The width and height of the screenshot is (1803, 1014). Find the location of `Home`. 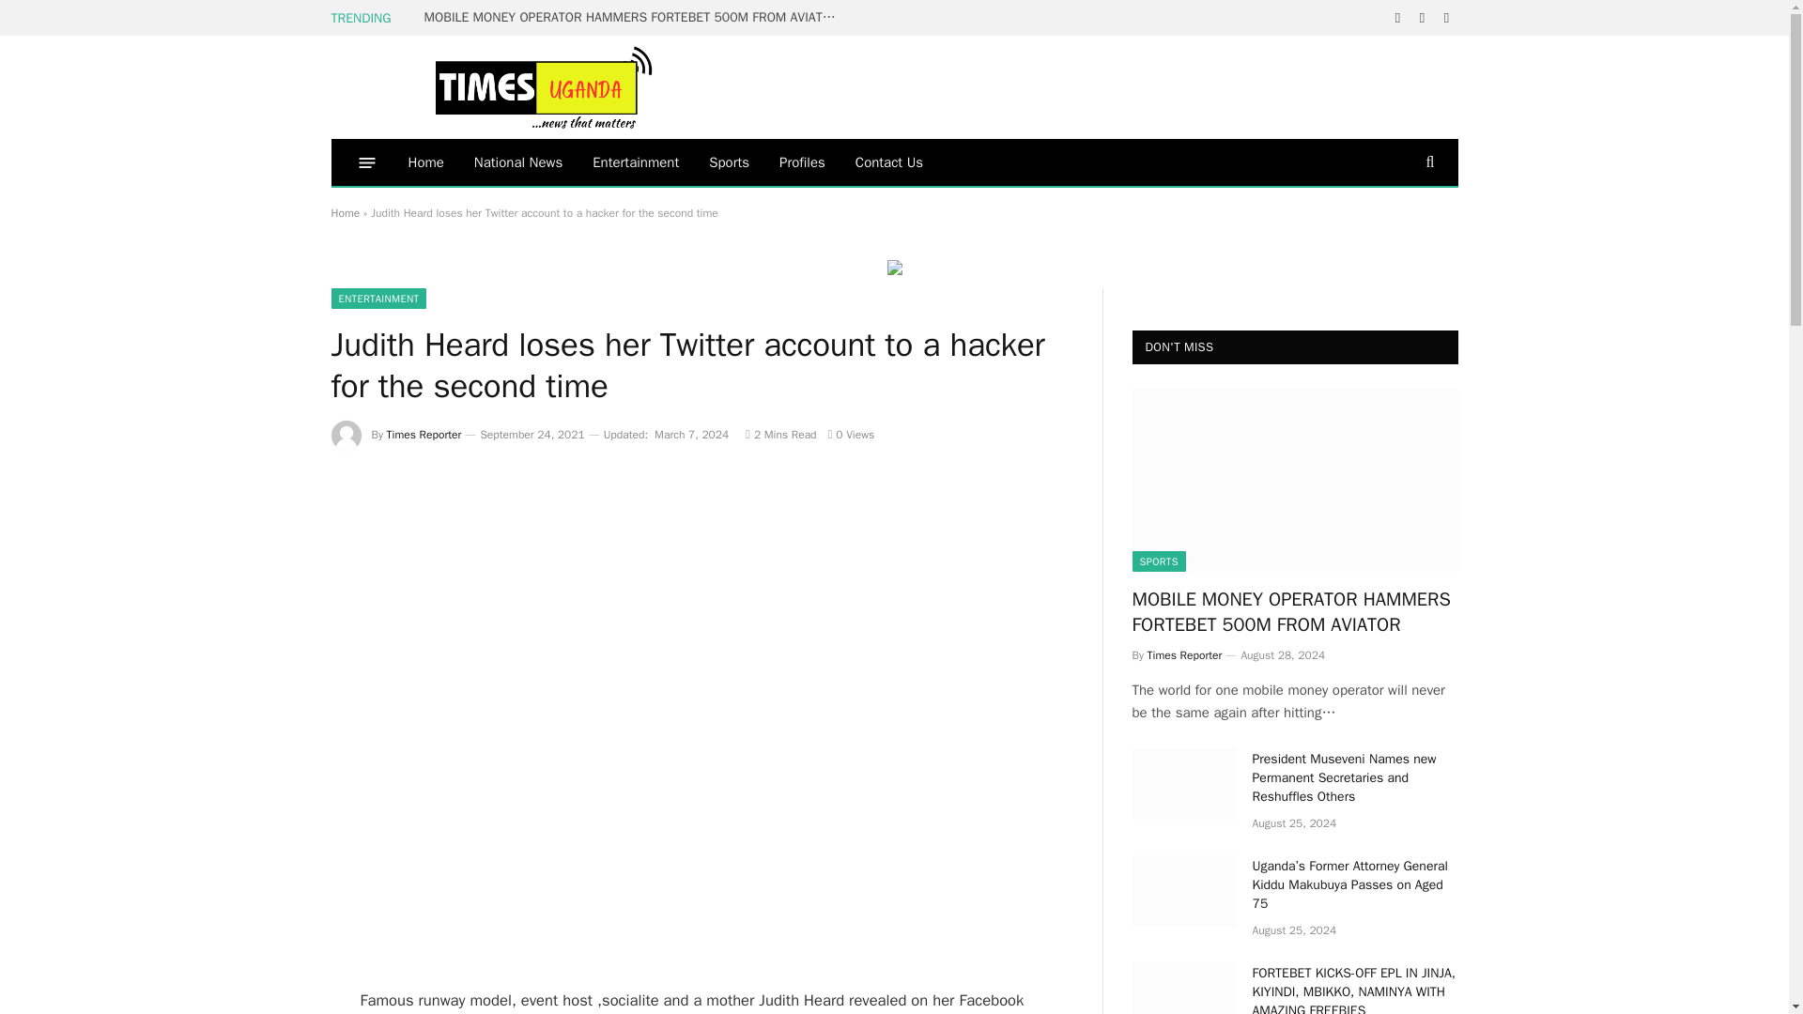

Home is located at coordinates (424, 161).